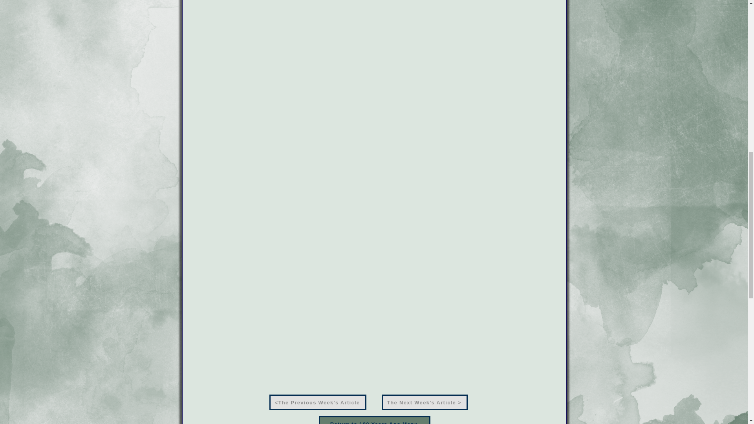 The height and width of the screenshot is (424, 754). I want to click on Return to 100 Years Ago Menu, so click(375, 420).